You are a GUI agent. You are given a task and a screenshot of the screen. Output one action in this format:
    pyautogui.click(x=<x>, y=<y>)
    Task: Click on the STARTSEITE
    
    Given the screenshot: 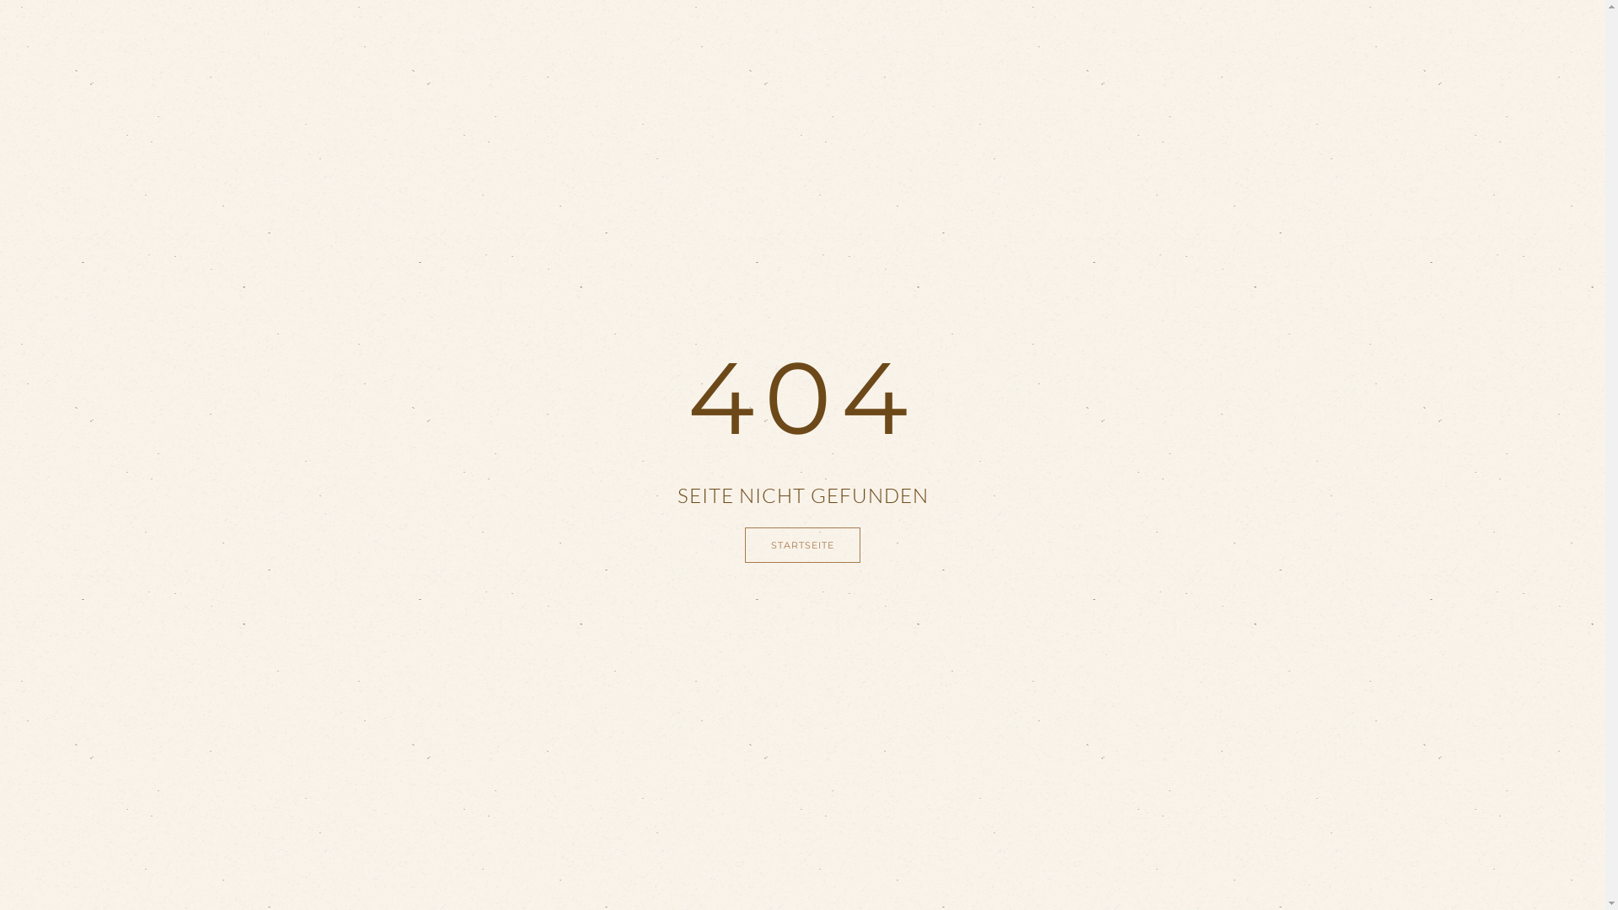 What is the action you would take?
    pyautogui.click(x=802, y=545)
    